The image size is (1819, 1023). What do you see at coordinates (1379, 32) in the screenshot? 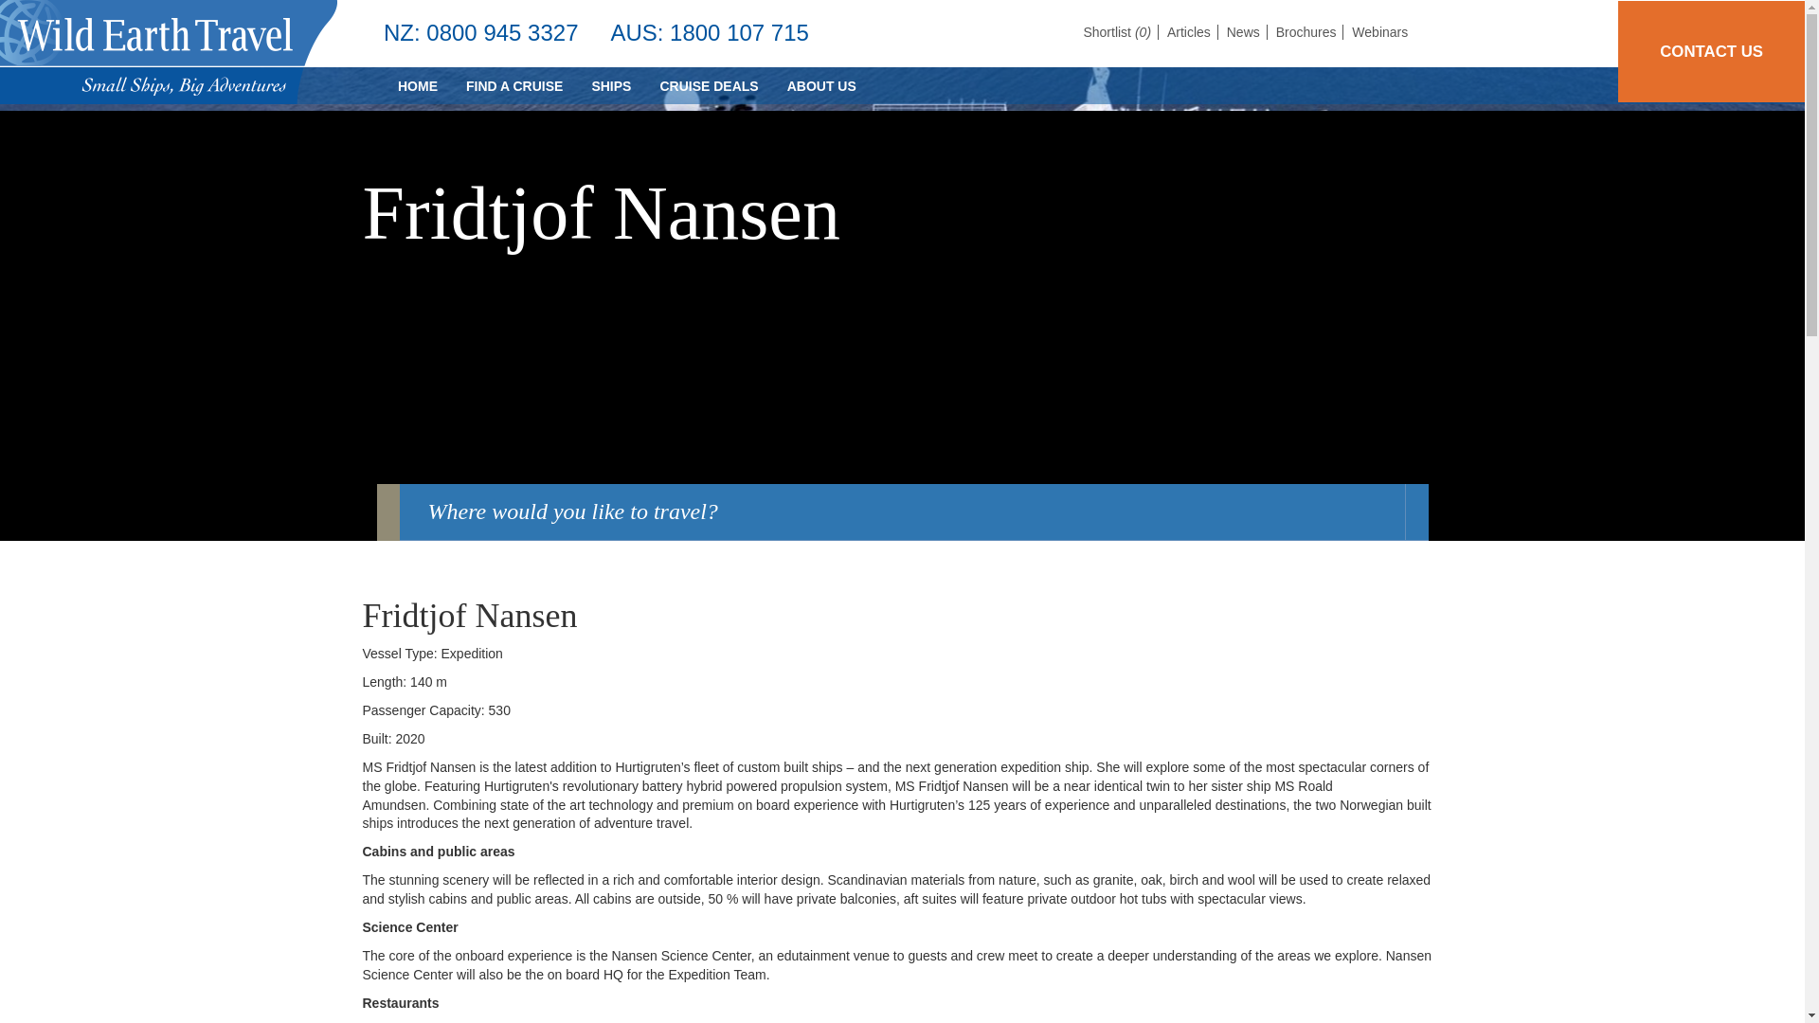
I see `Webinars` at bounding box center [1379, 32].